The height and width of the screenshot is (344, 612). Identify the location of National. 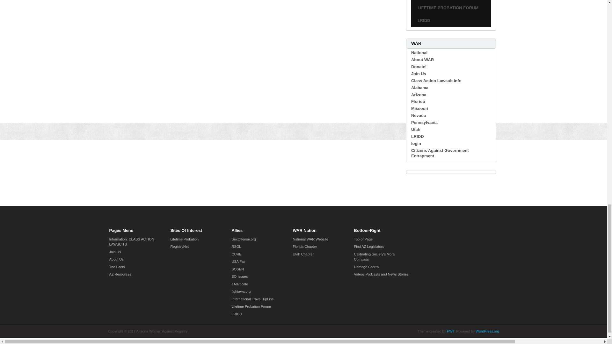
(419, 52).